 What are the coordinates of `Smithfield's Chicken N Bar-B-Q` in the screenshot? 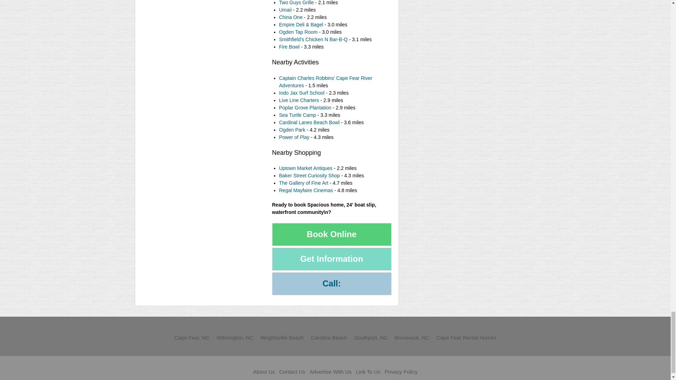 It's located at (313, 39).